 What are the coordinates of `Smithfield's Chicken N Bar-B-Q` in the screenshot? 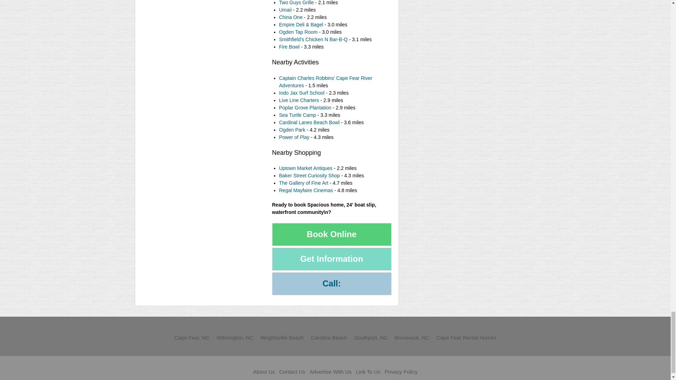 It's located at (313, 39).